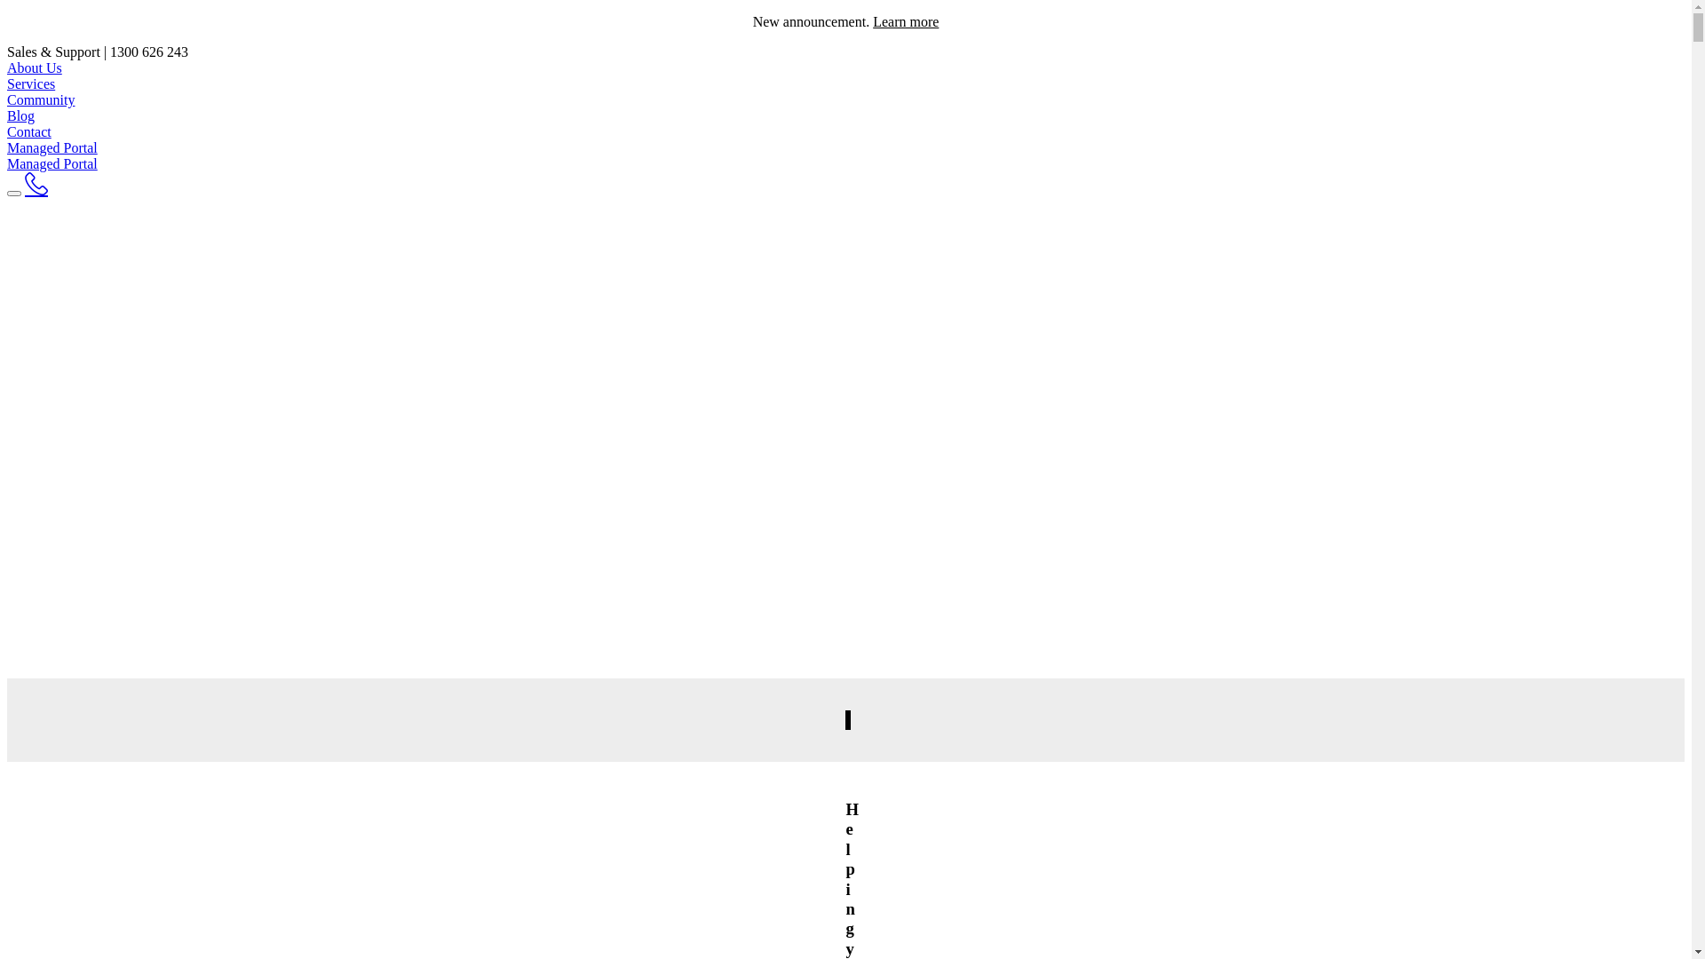 Image resolution: width=1705 pixels, height=959 pixels. I want to click on Community, so click(41, 99).